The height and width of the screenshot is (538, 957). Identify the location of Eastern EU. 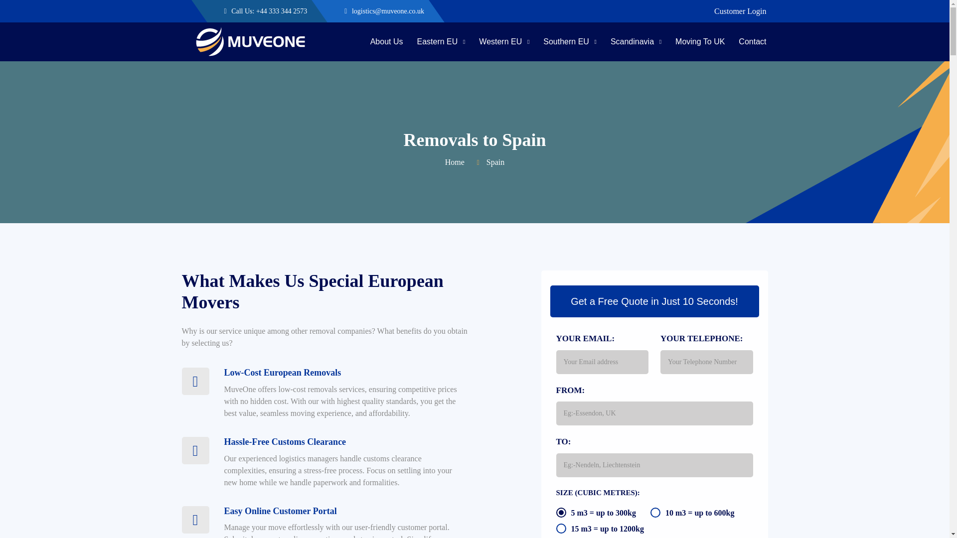
(441, 42).